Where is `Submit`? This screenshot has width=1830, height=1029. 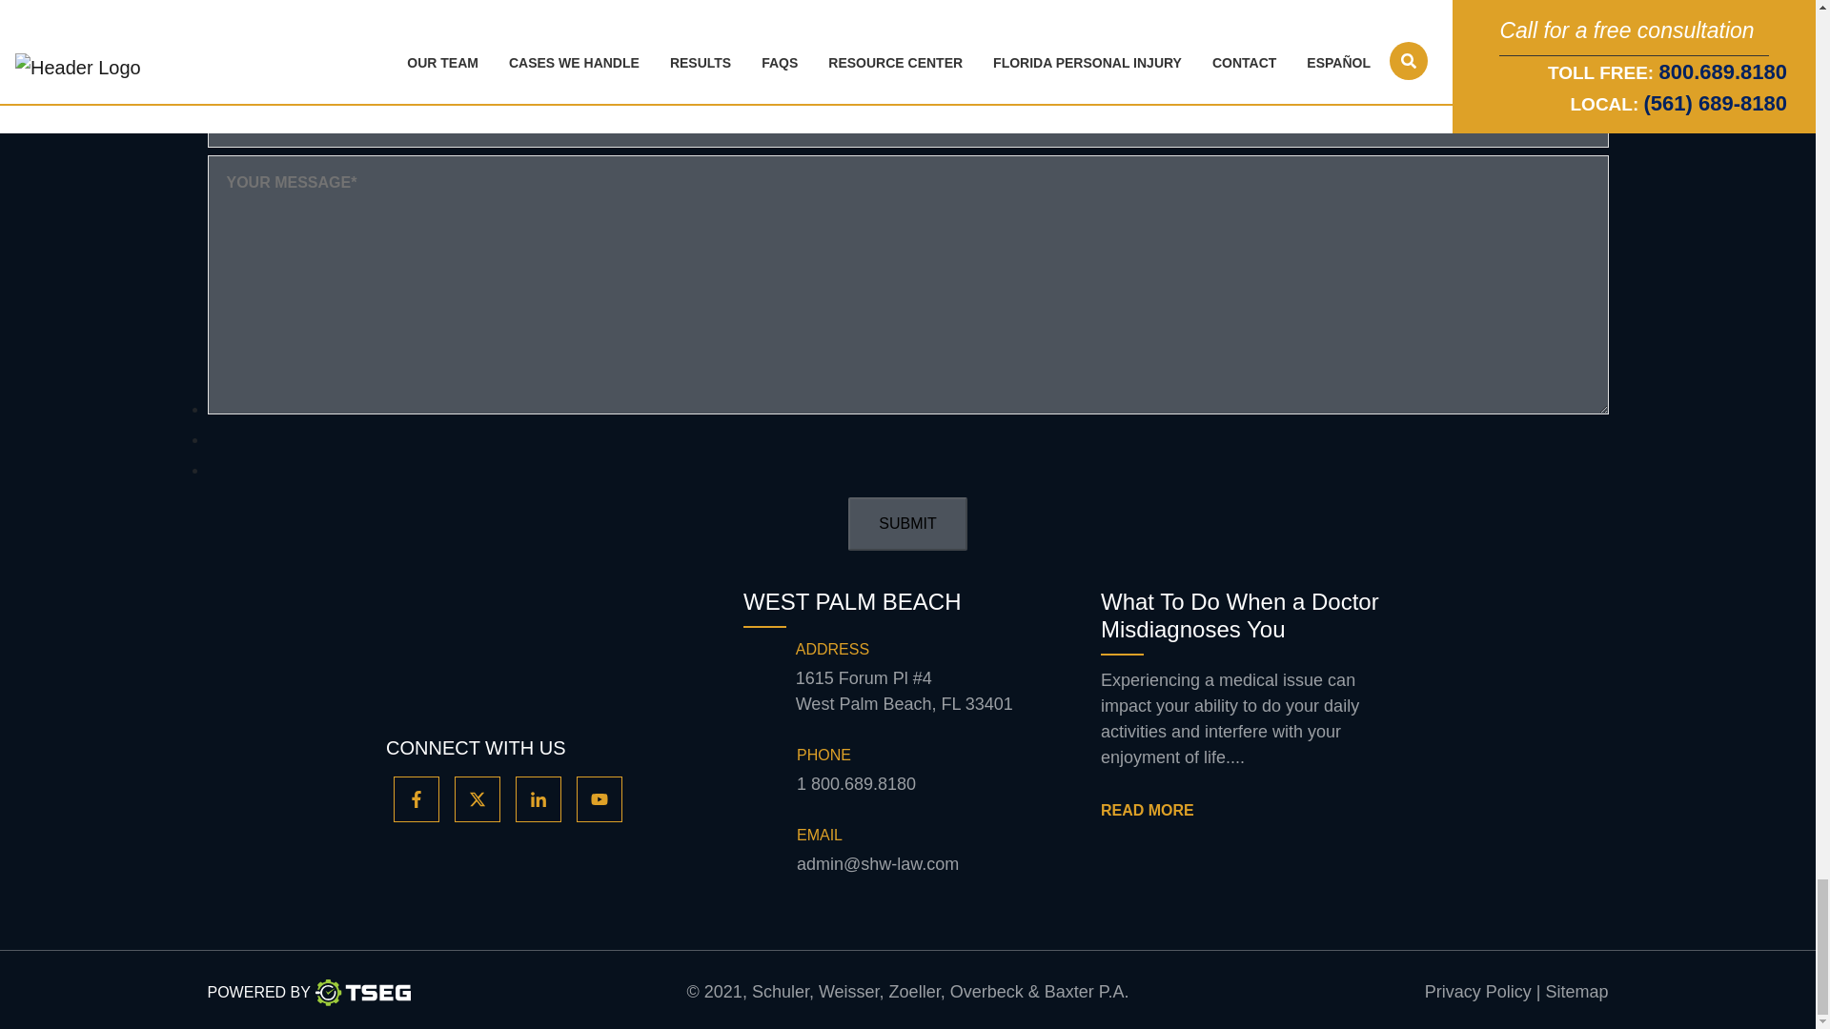
Submit is located at coordinates (907, 523).